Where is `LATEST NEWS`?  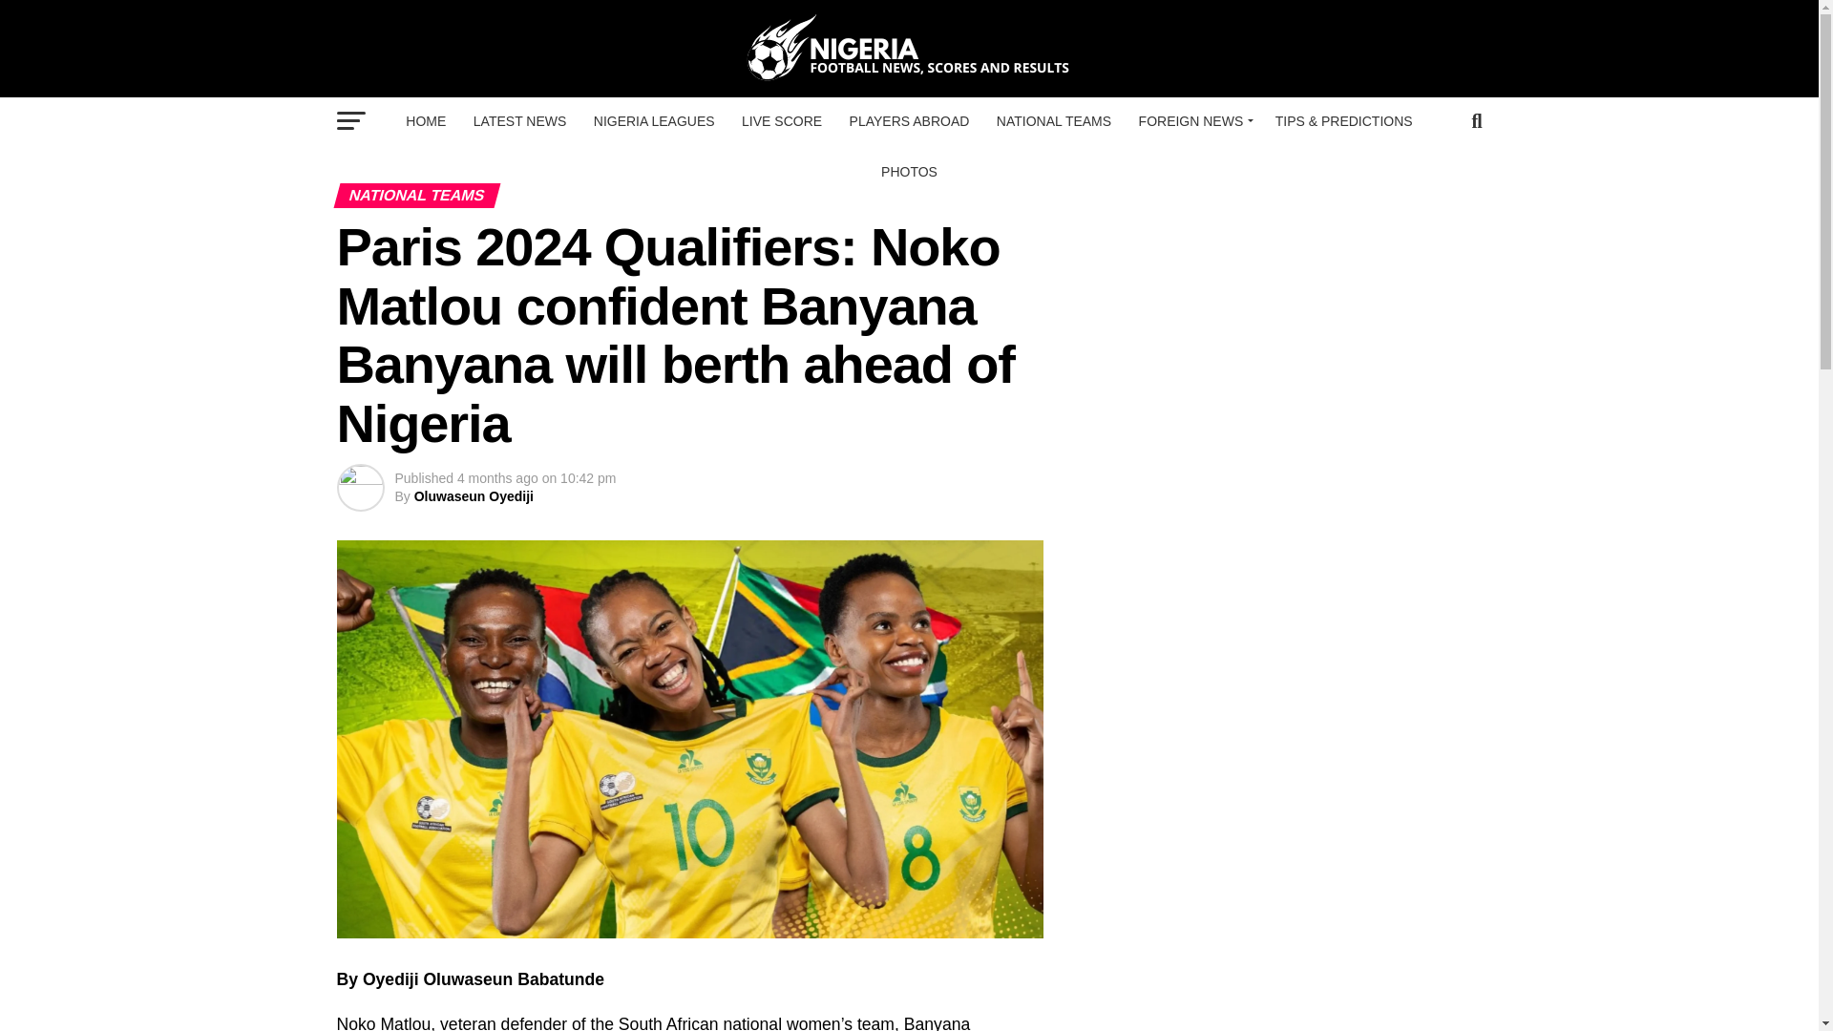
LATEST NEWS is located at coordinates (519, 120).